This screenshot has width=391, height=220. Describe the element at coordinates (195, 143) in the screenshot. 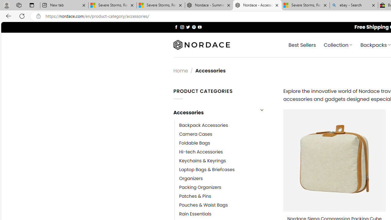

I see `Foldable Bags` at that location.